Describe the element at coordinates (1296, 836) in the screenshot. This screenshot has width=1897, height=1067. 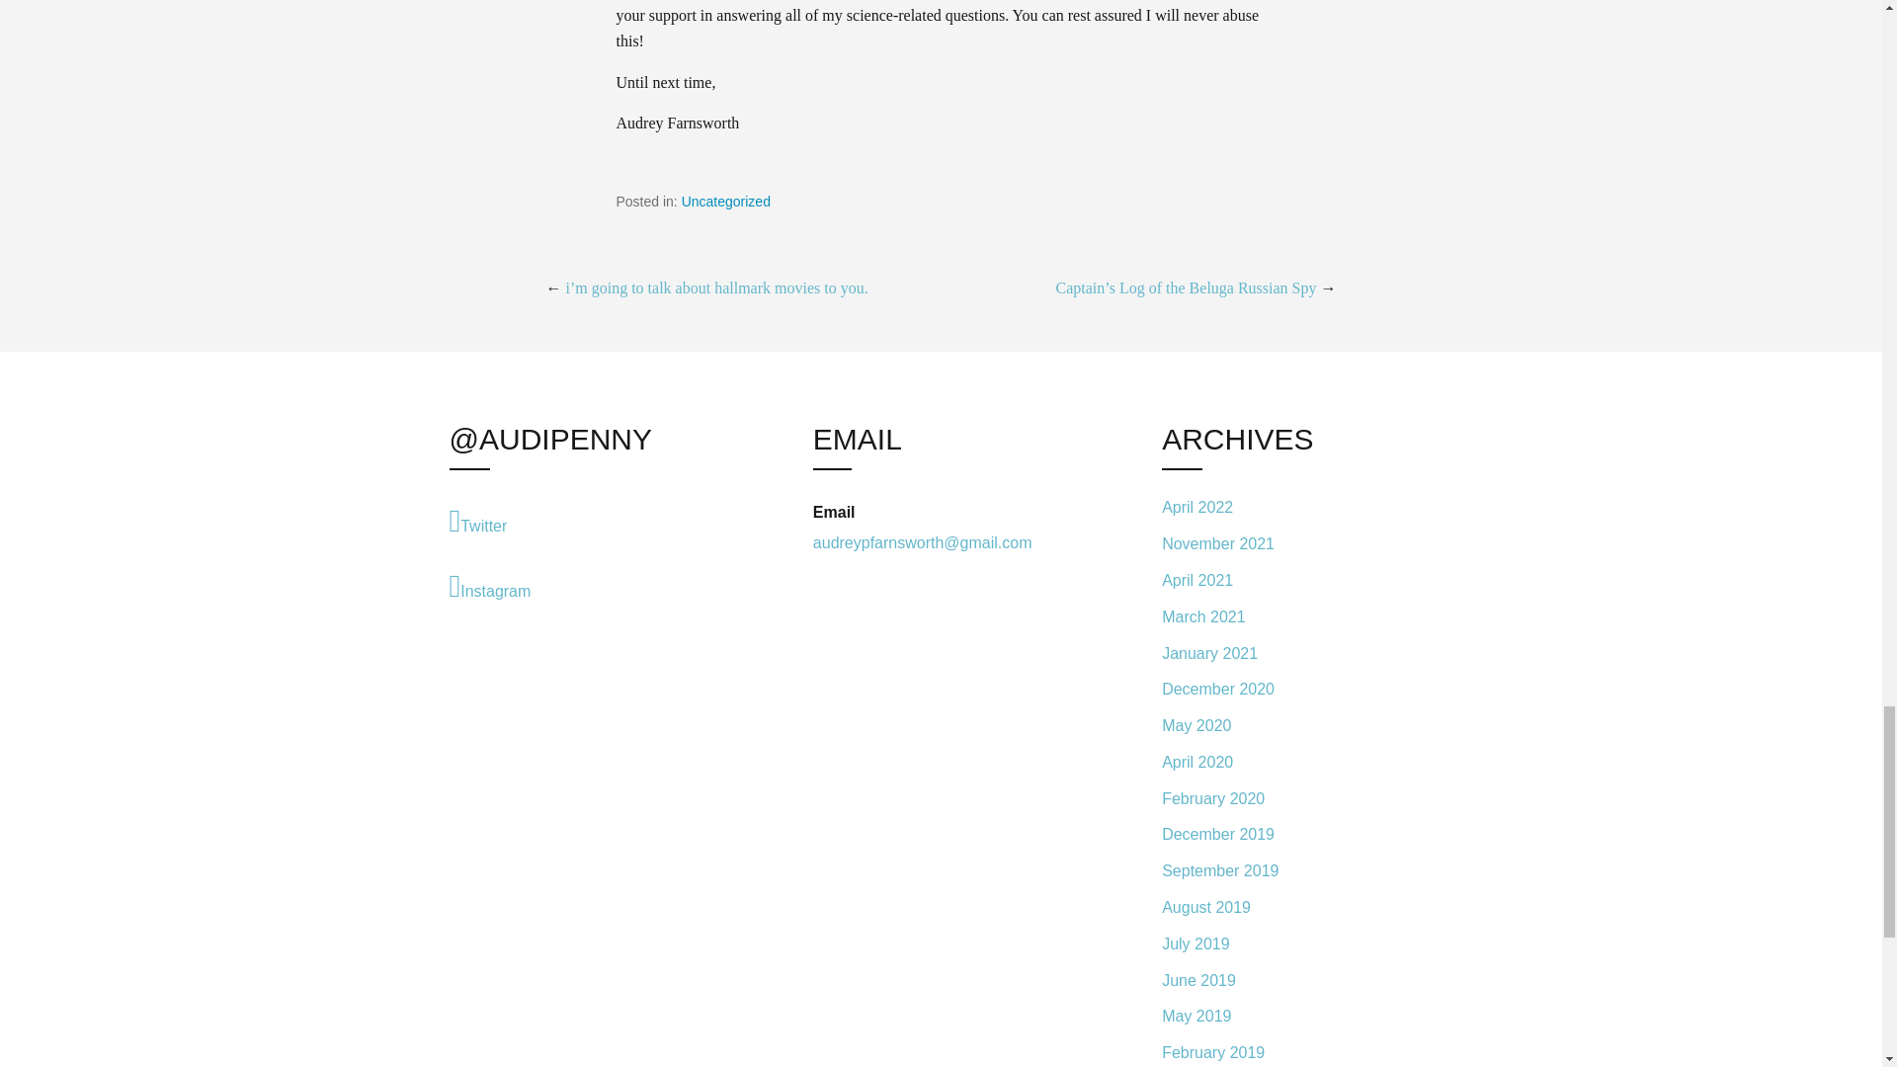
I see `December 2019` at that location.